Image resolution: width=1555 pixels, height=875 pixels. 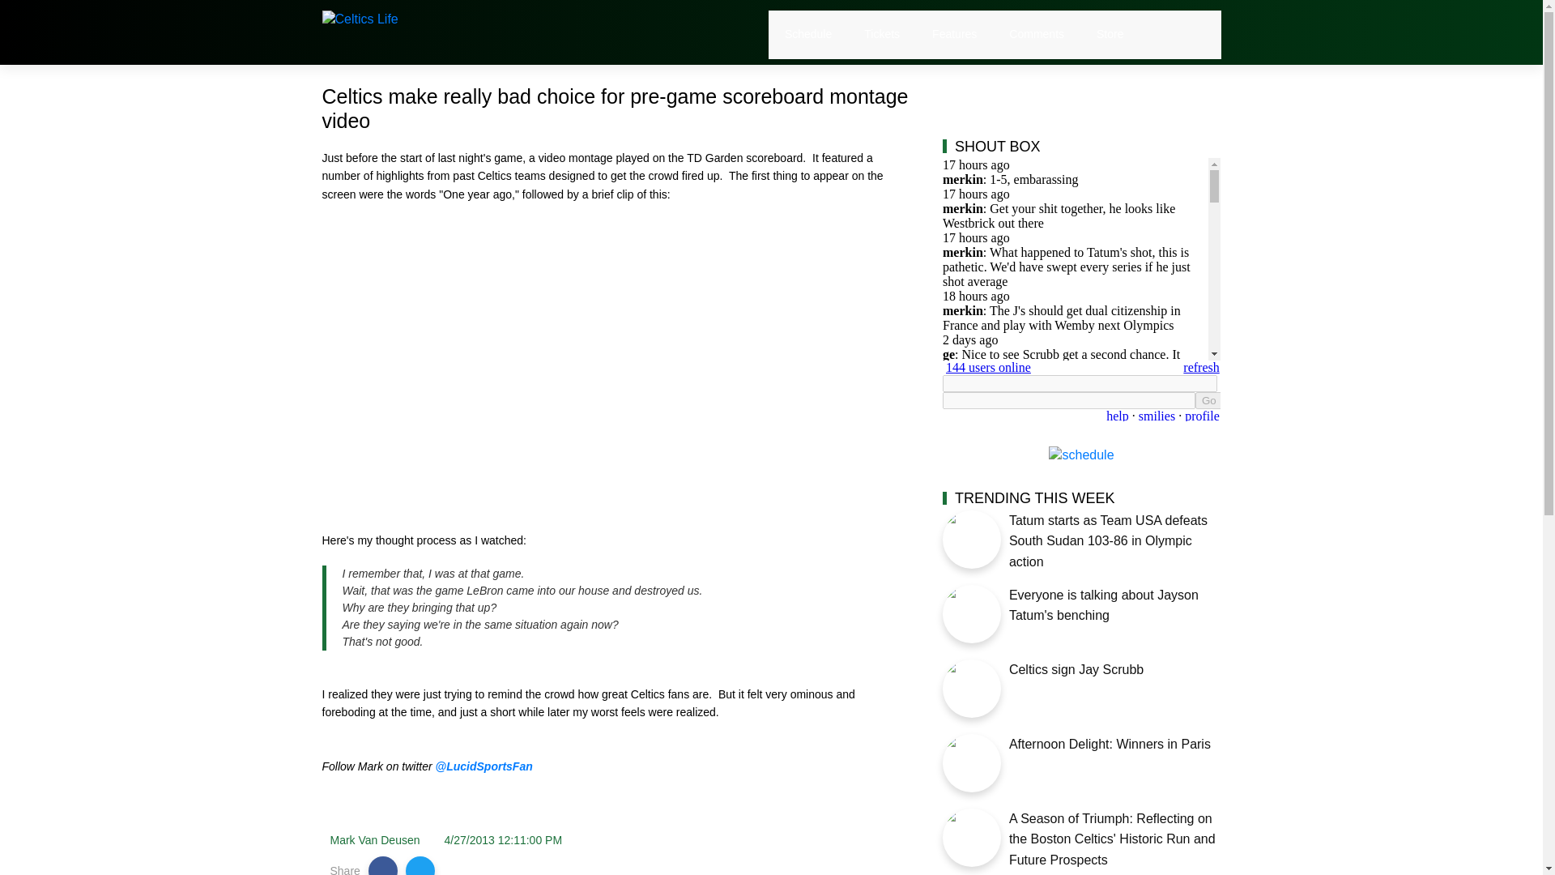 I want to click on Features, so click(x=954, y=34).